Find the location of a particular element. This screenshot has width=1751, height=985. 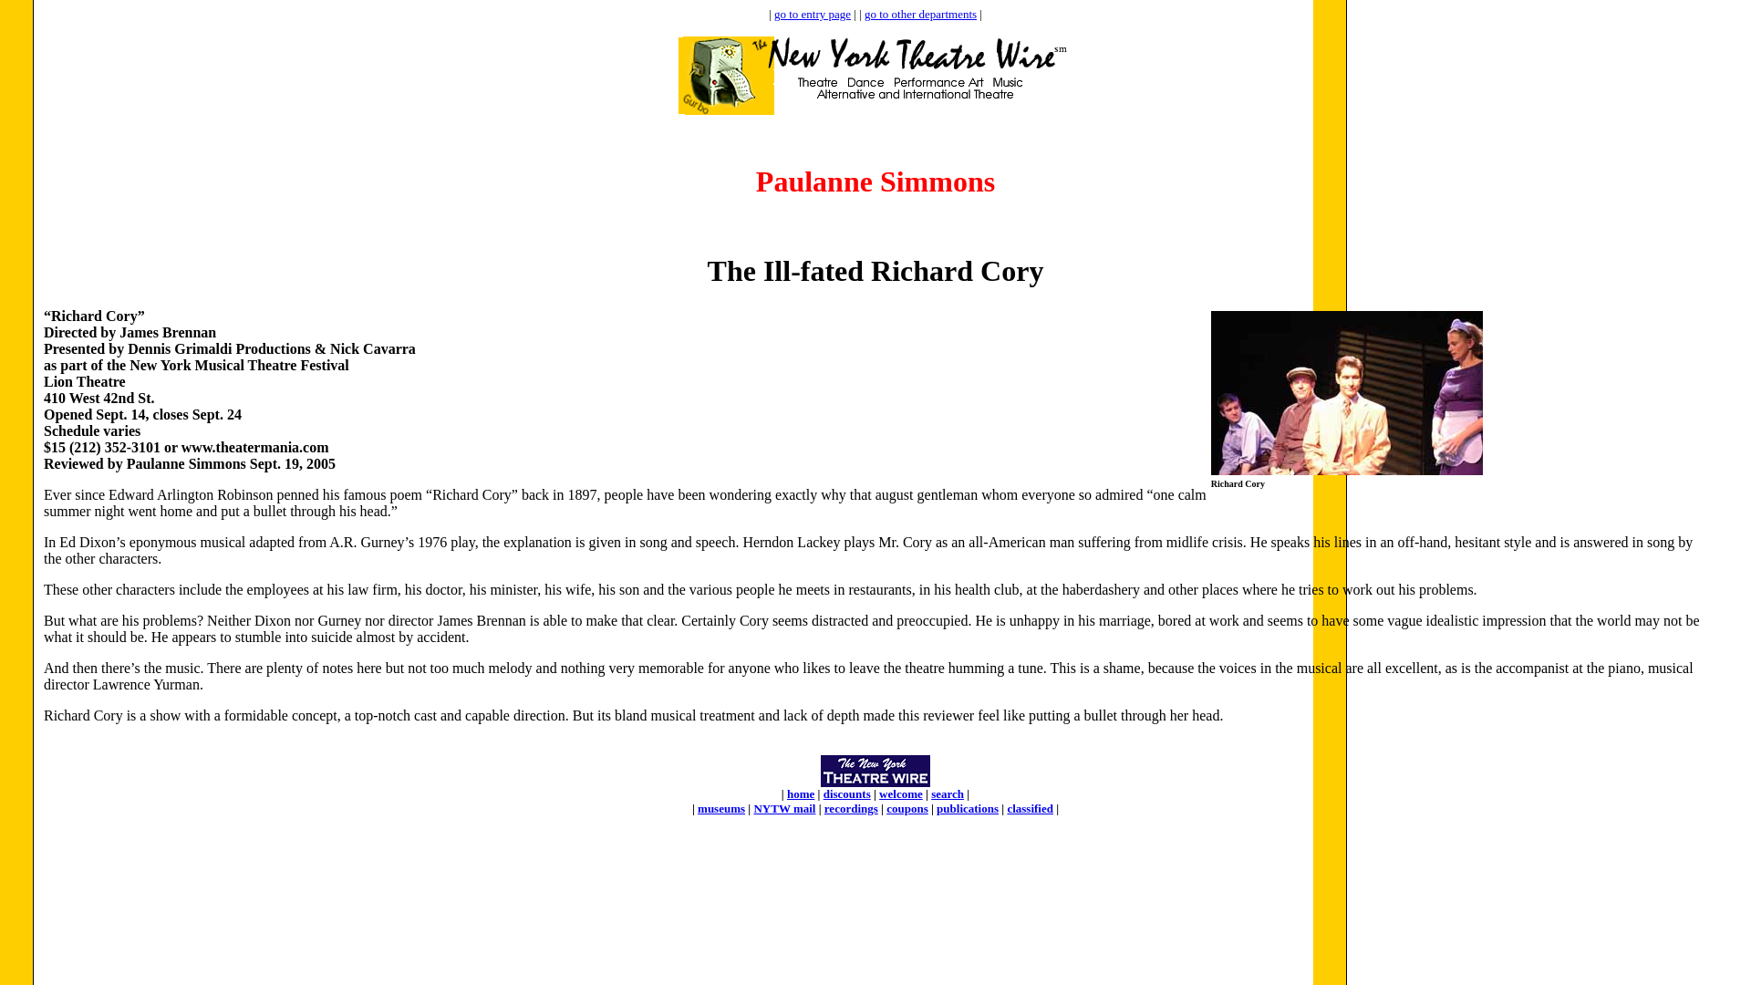

recordings is located at coordinates (852, 808).